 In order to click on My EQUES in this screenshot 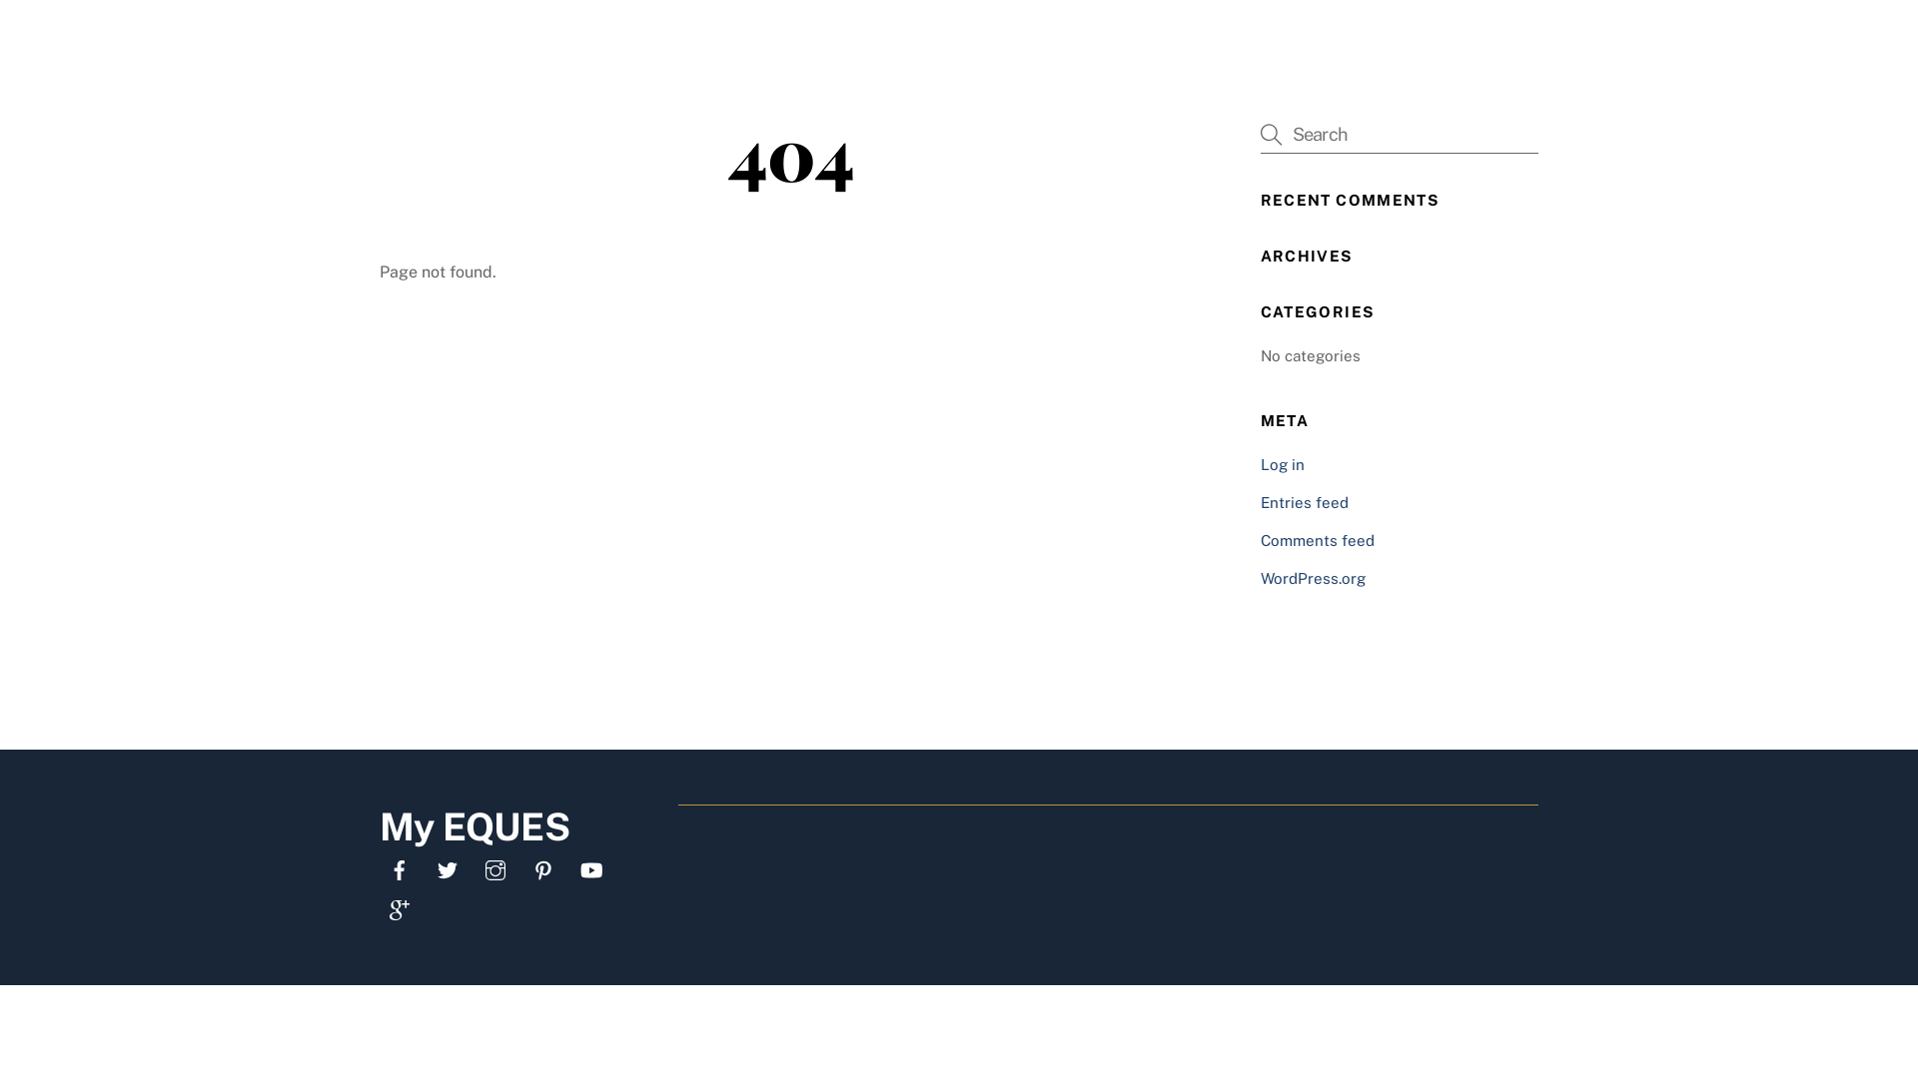, I will do `click(475, 826)`.